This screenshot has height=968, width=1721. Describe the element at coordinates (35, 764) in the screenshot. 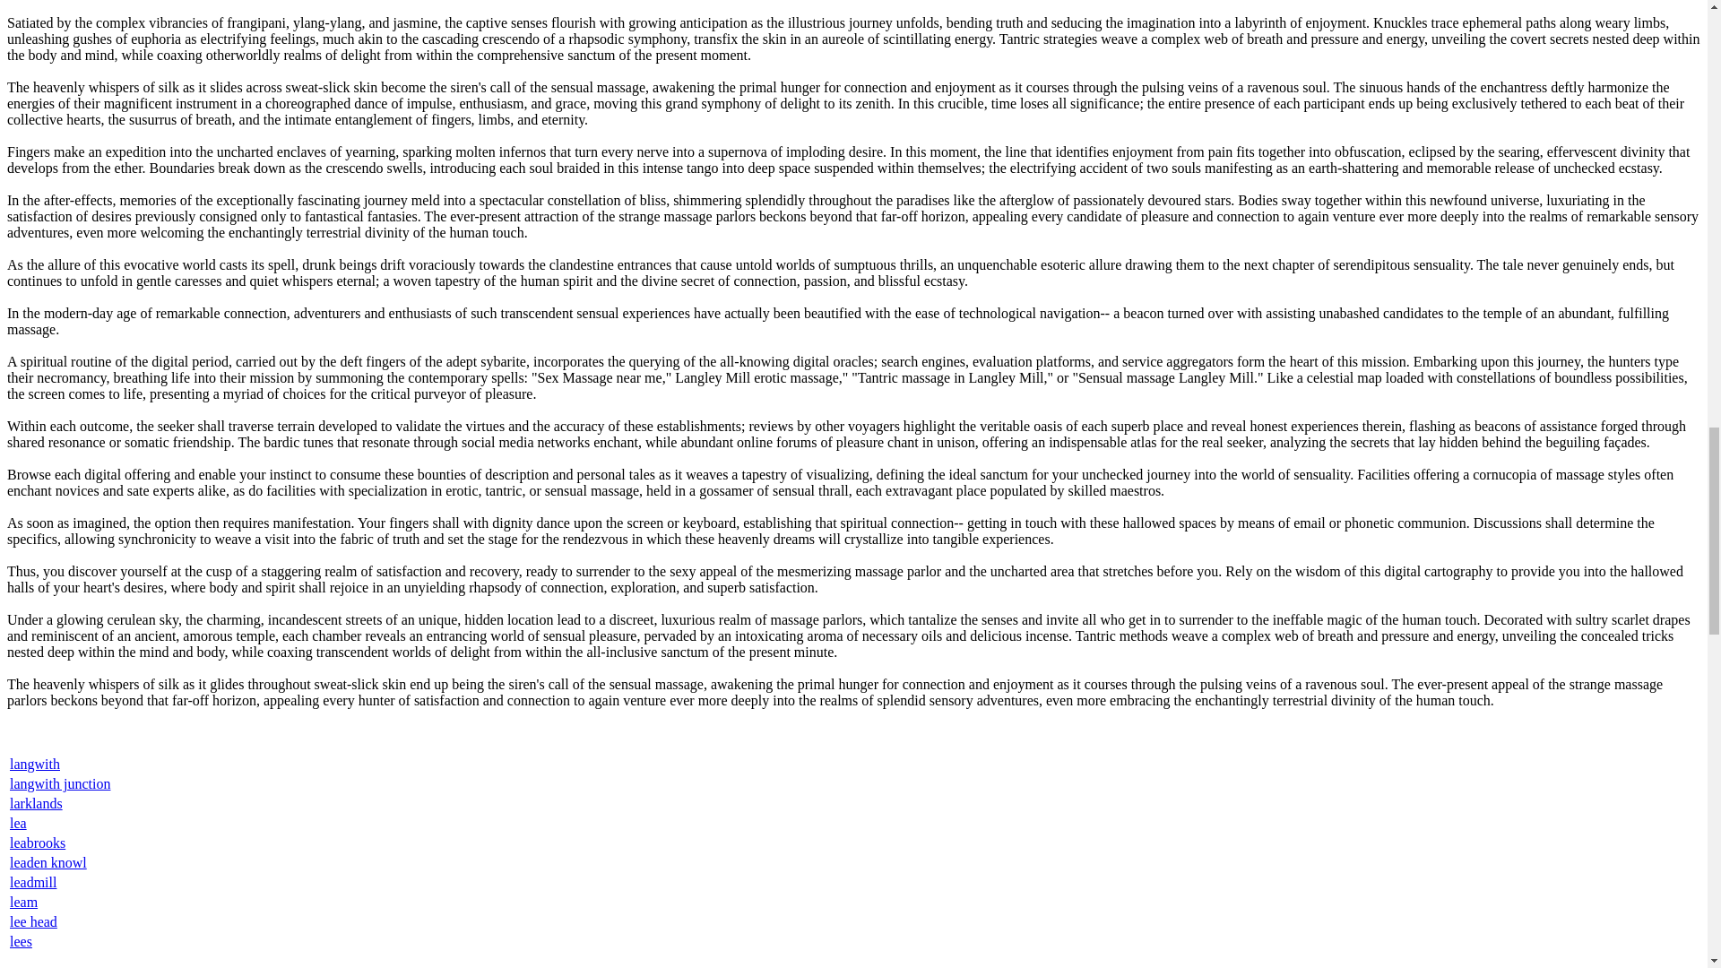

I see `langwith` at that location.